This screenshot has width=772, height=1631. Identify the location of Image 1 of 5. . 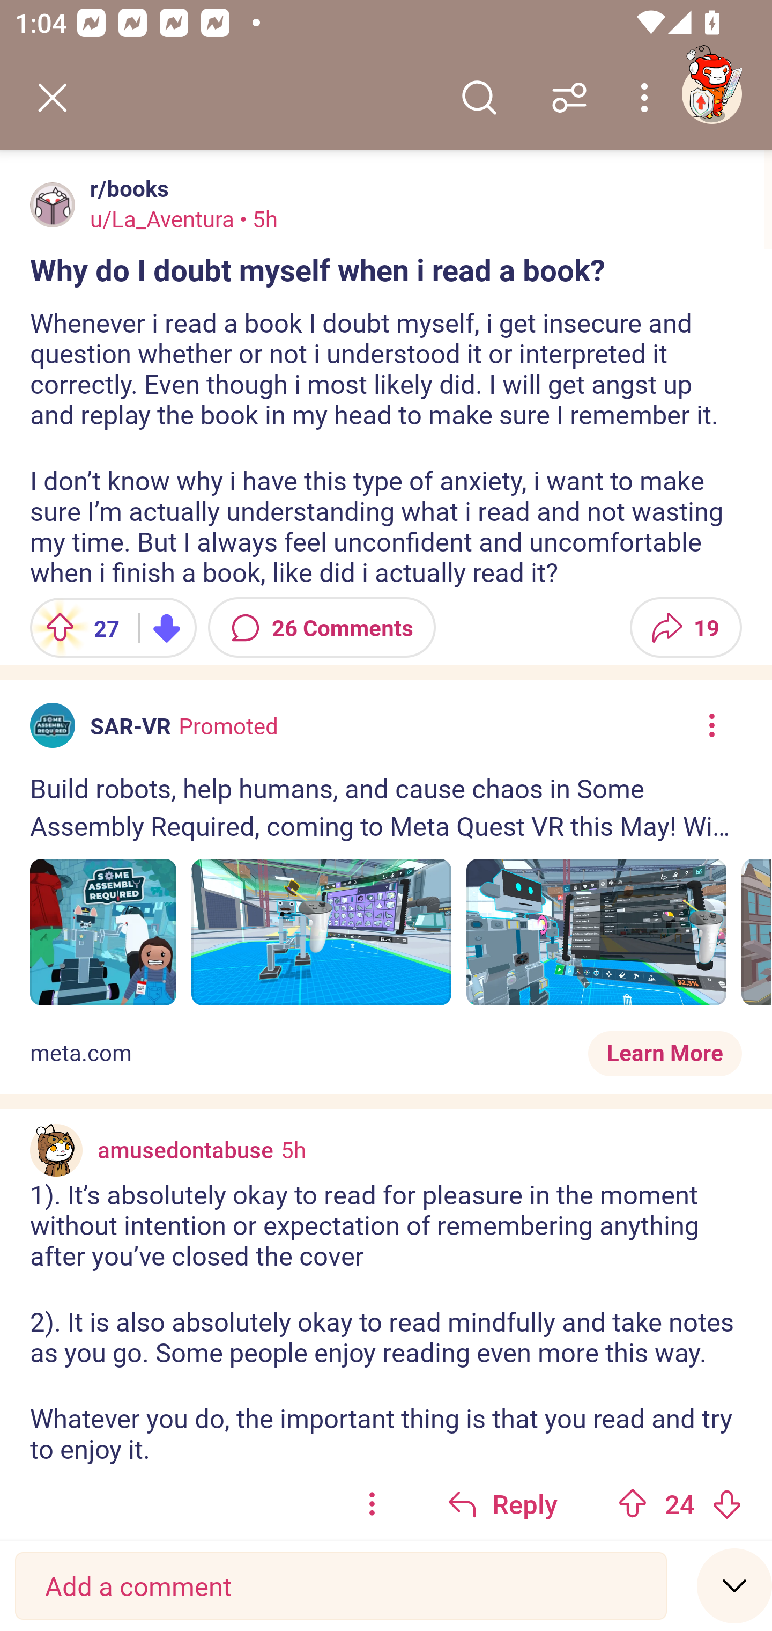
(103, 932).